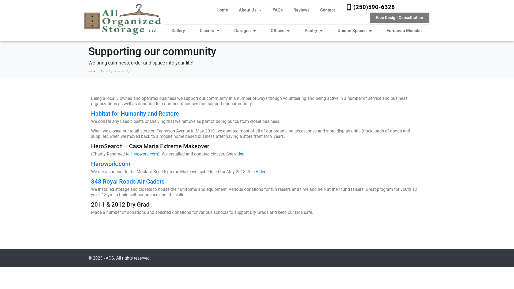 This screenshot has height=289, width=514. I want to click on Free Design Consulttation, so click(399, 18).